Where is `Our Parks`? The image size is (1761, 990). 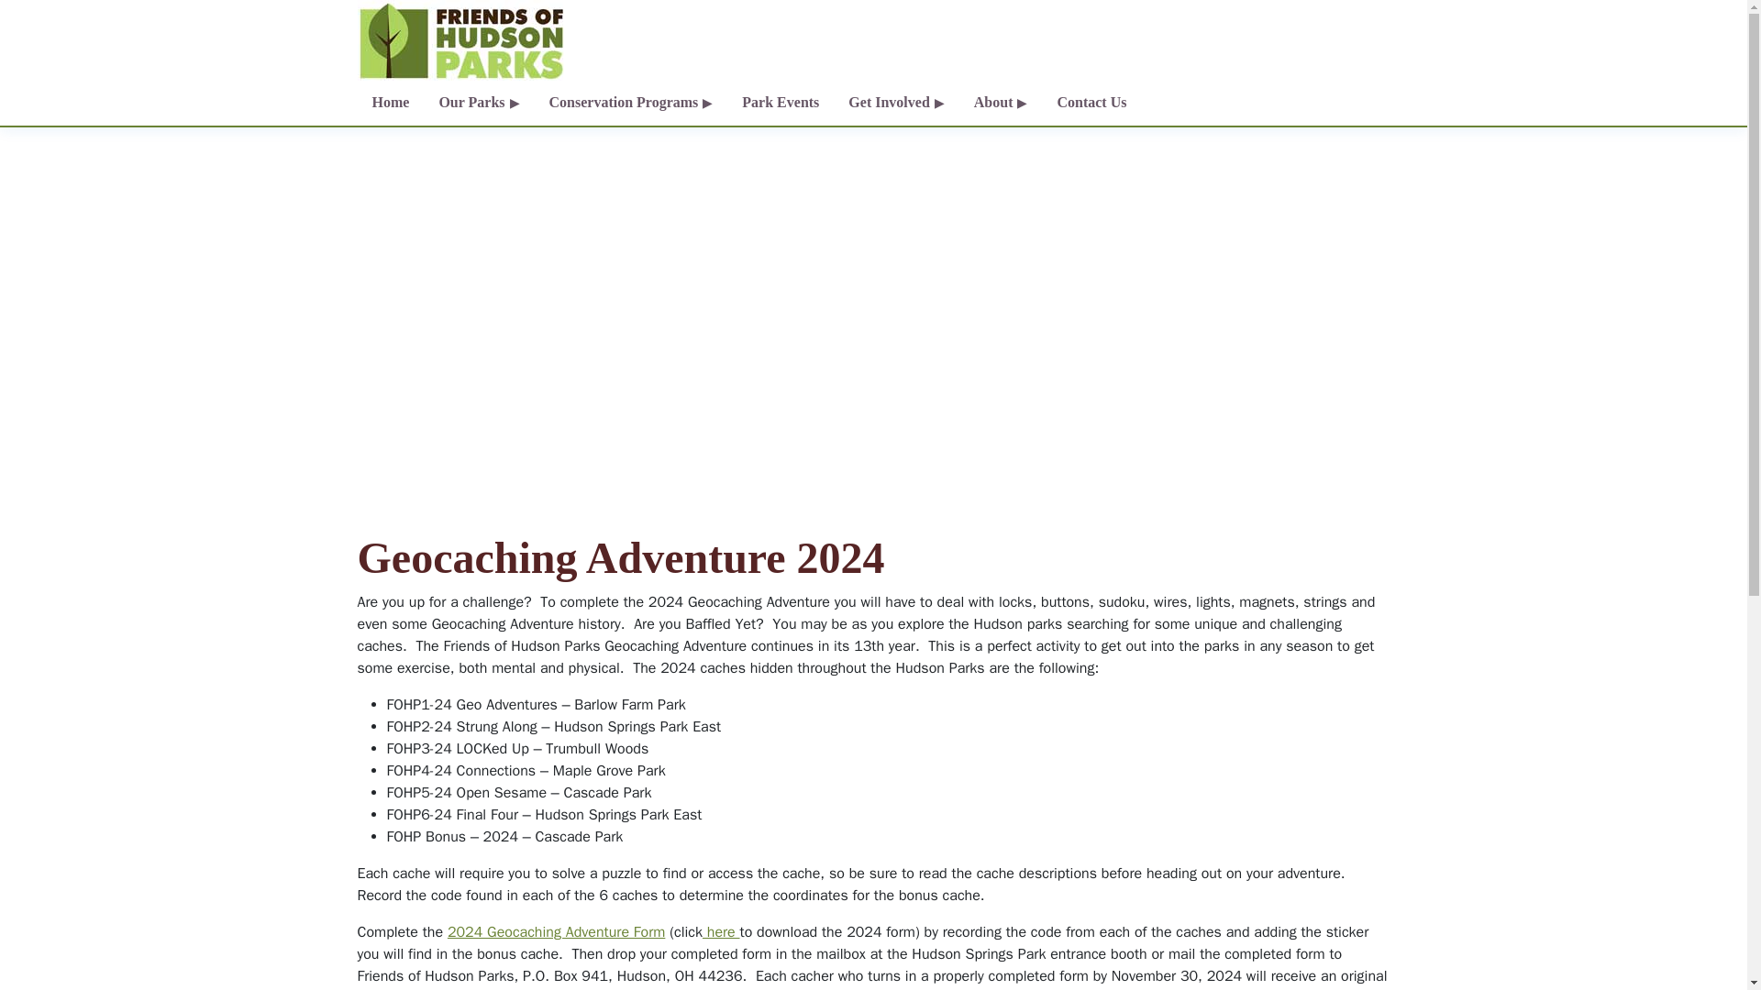
Our Parks is located at coordinates (479, 103).